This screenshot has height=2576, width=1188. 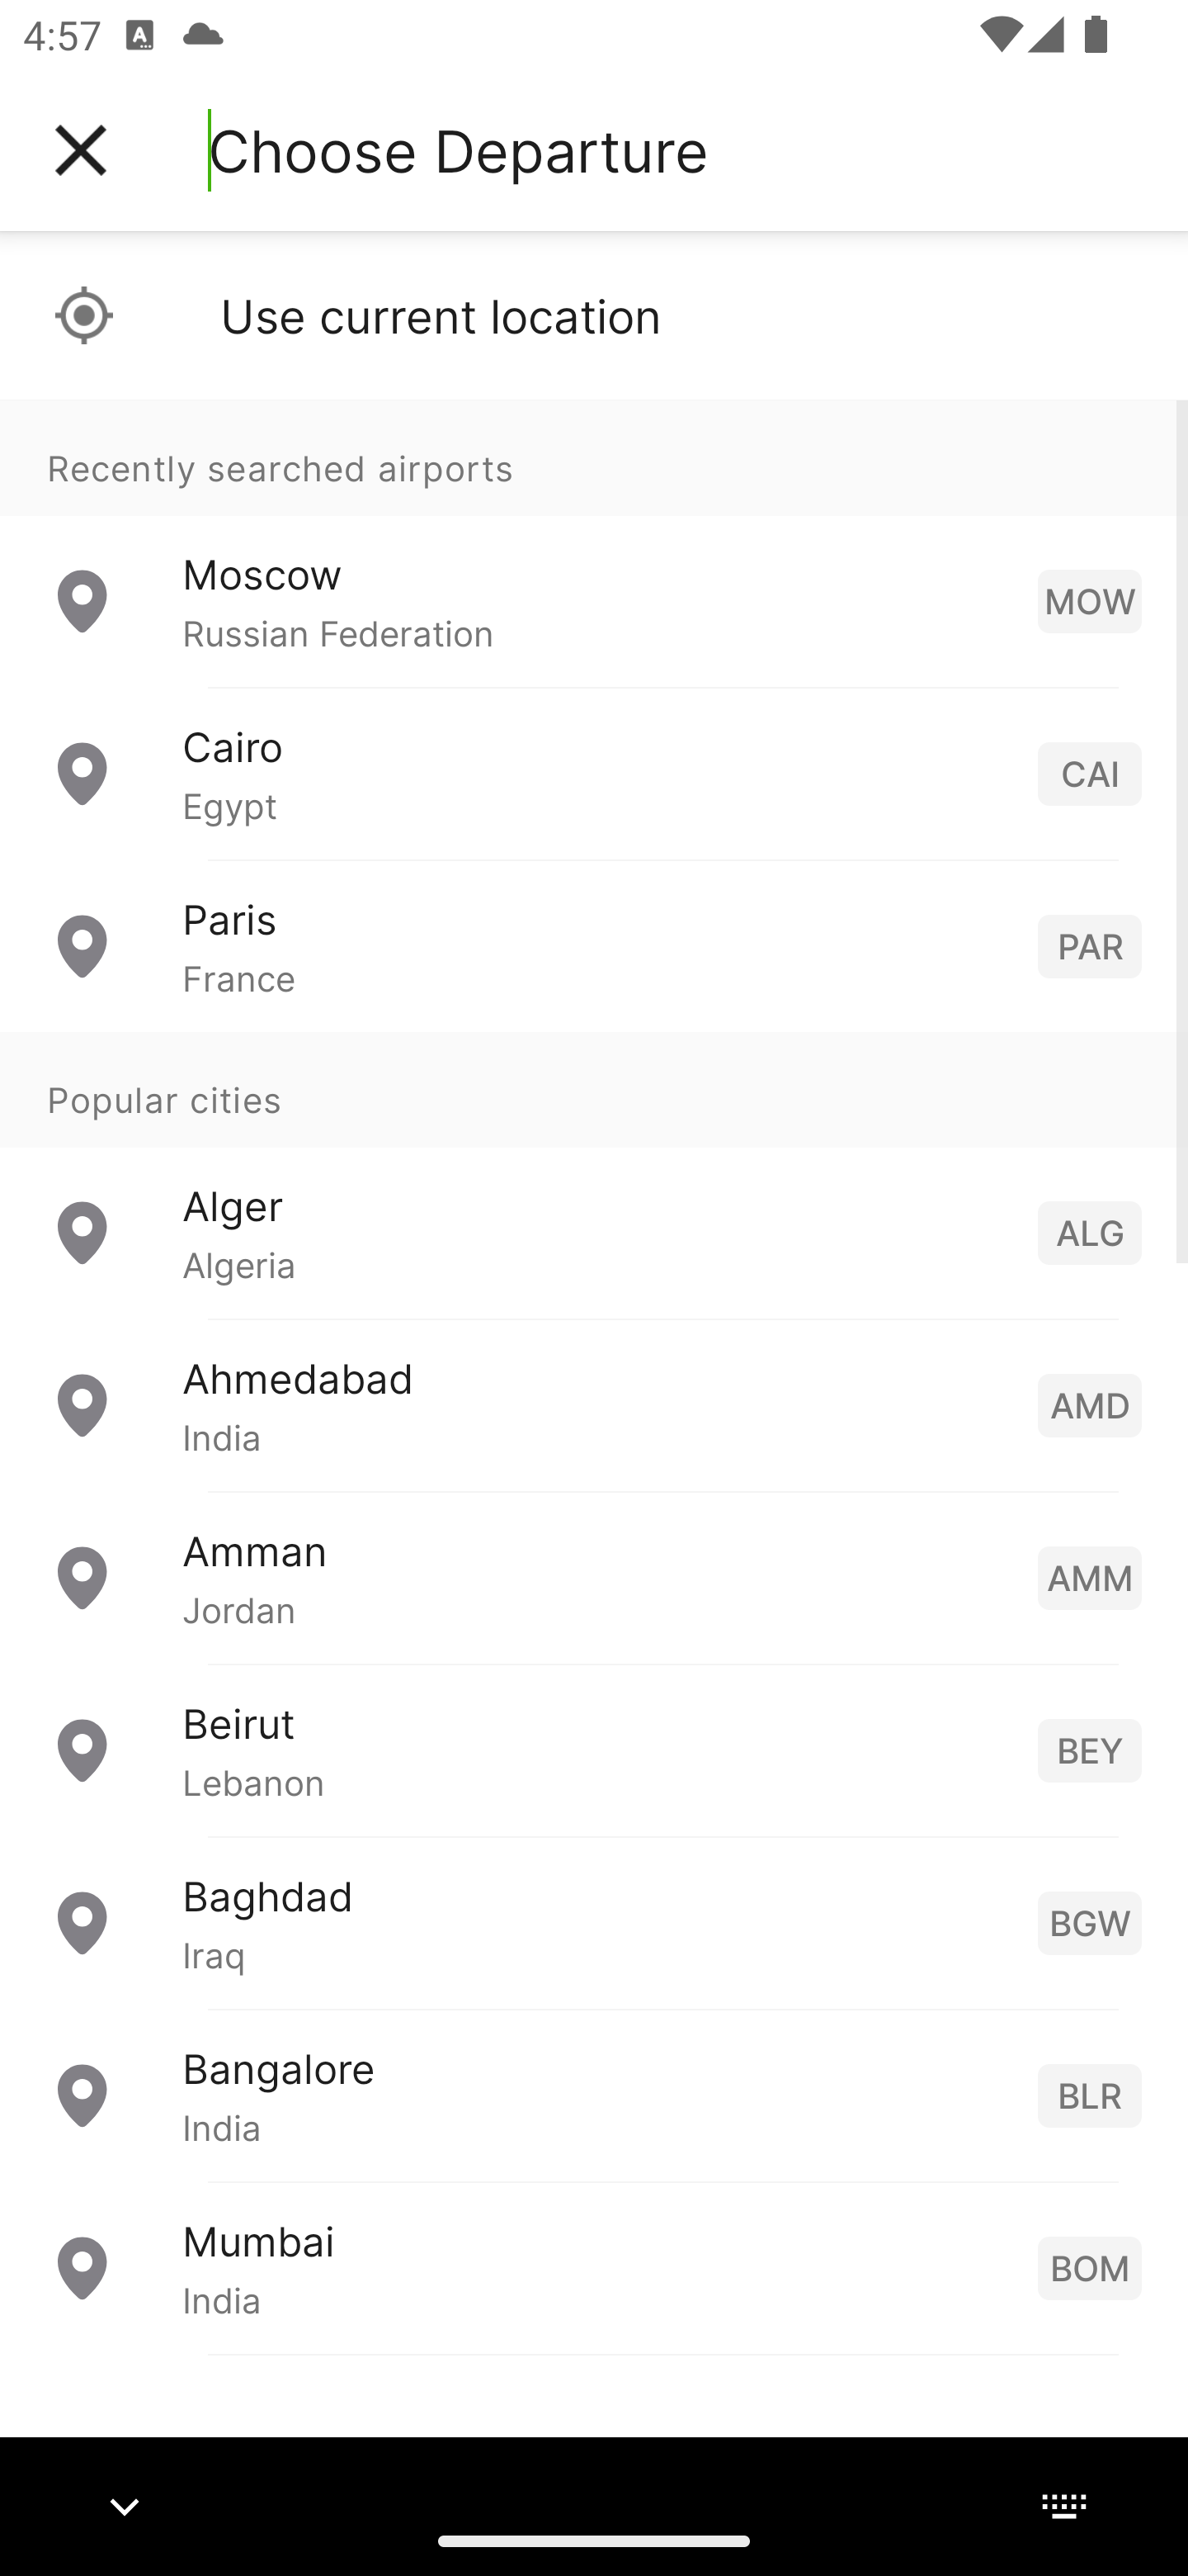 What do you see at coordinates (594, 774) in the screenshot?
I see `Cairo Egypt CAI` at bounding box center [594, 774].